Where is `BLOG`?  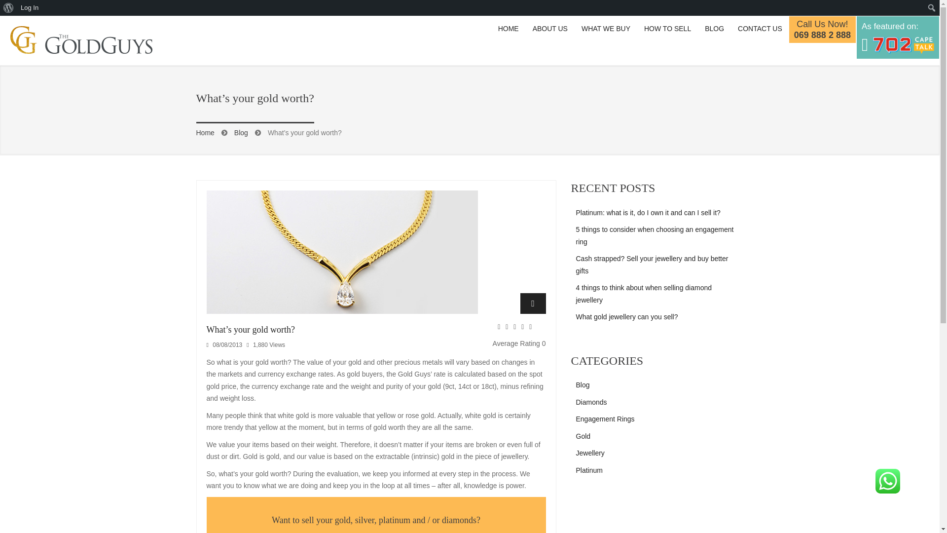 BLOG is located at coordinates (714, 29).